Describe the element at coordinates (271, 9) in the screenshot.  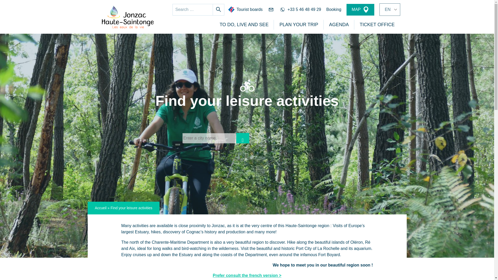
I see `Contact us` at that location.